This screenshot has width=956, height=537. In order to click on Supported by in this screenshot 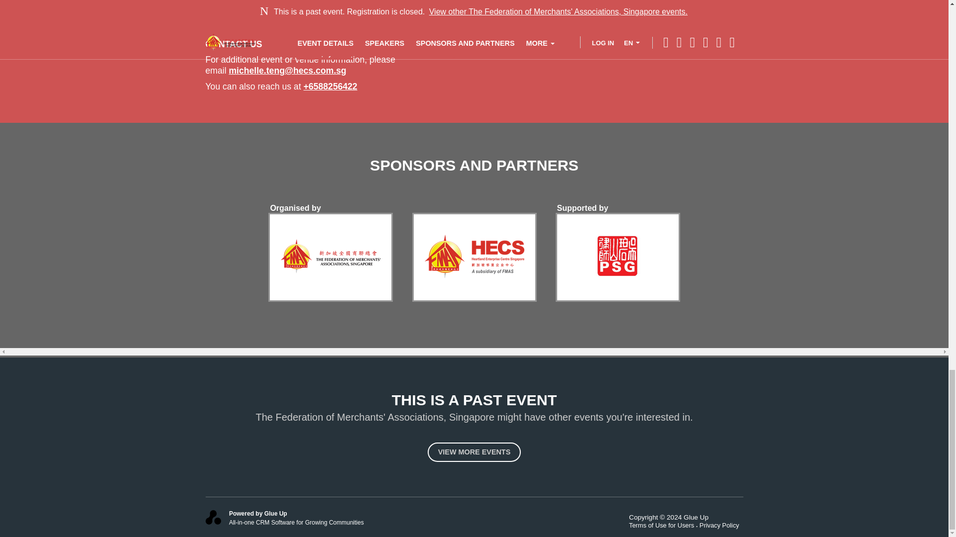, I will do `click(583, 208)`.